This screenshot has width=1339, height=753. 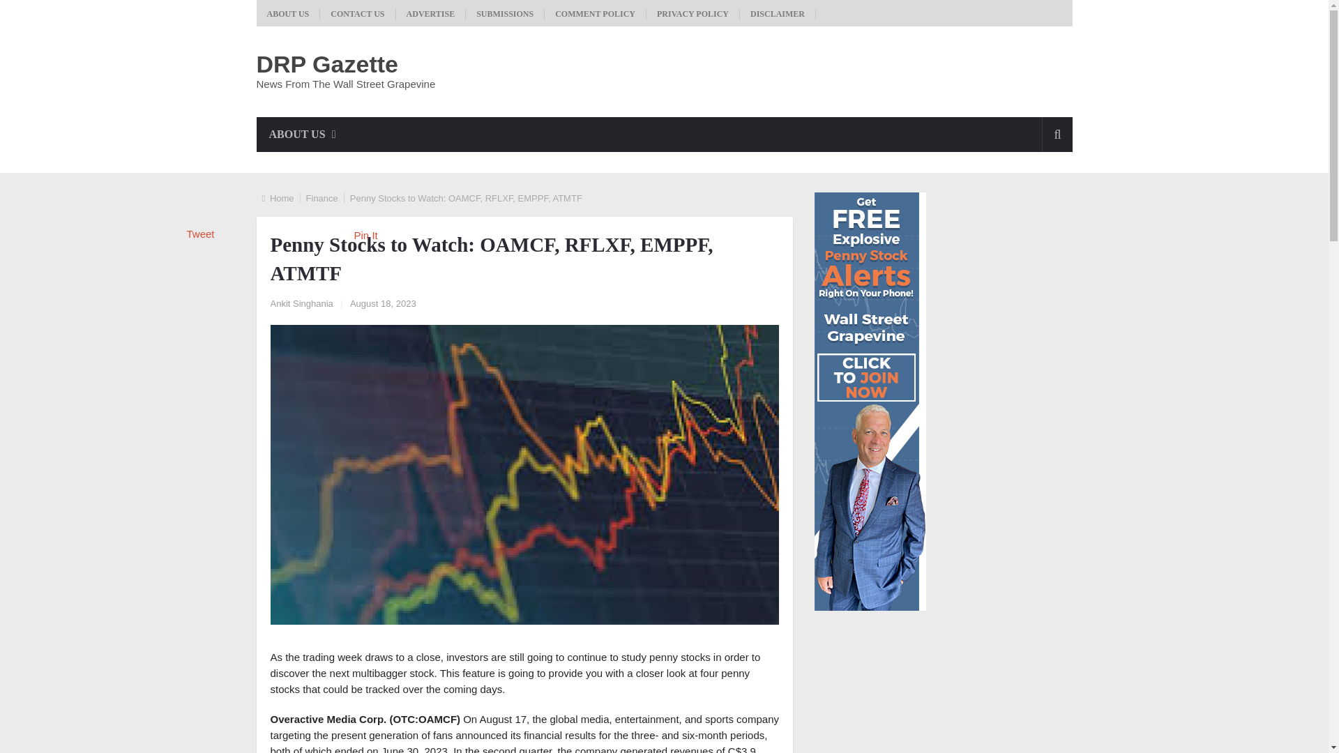 I want to click on Home, so click(x=282, y=198).